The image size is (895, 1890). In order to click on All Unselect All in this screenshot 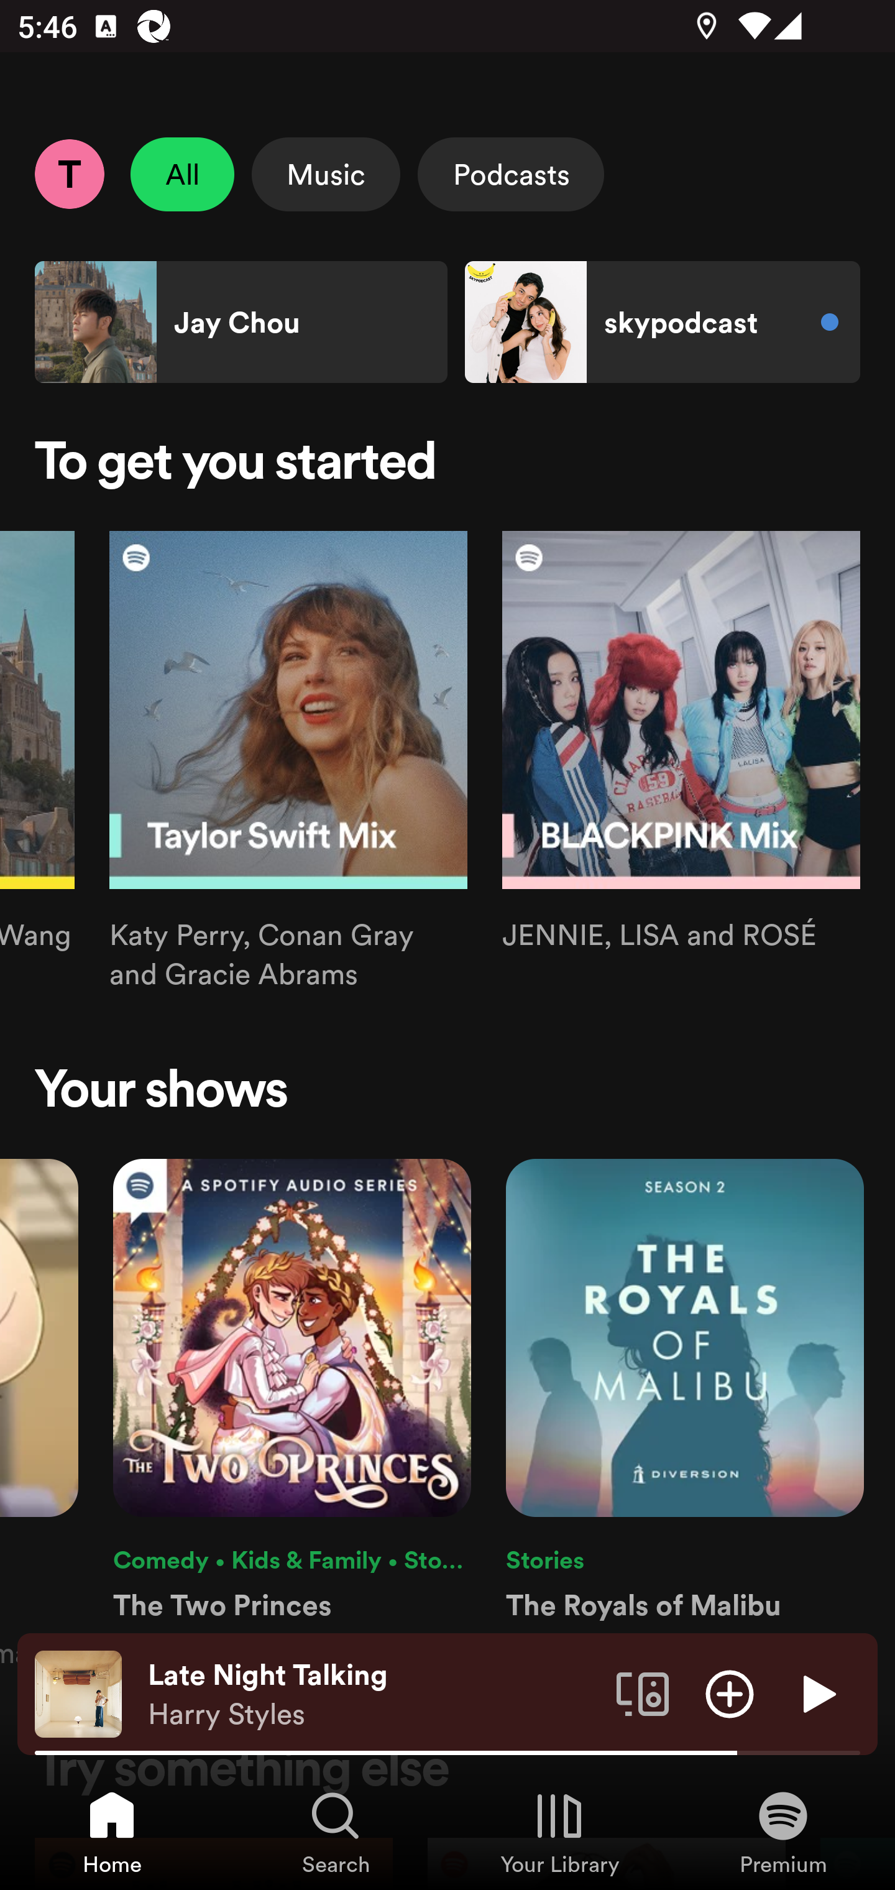, I will do `click(183, 174)`.